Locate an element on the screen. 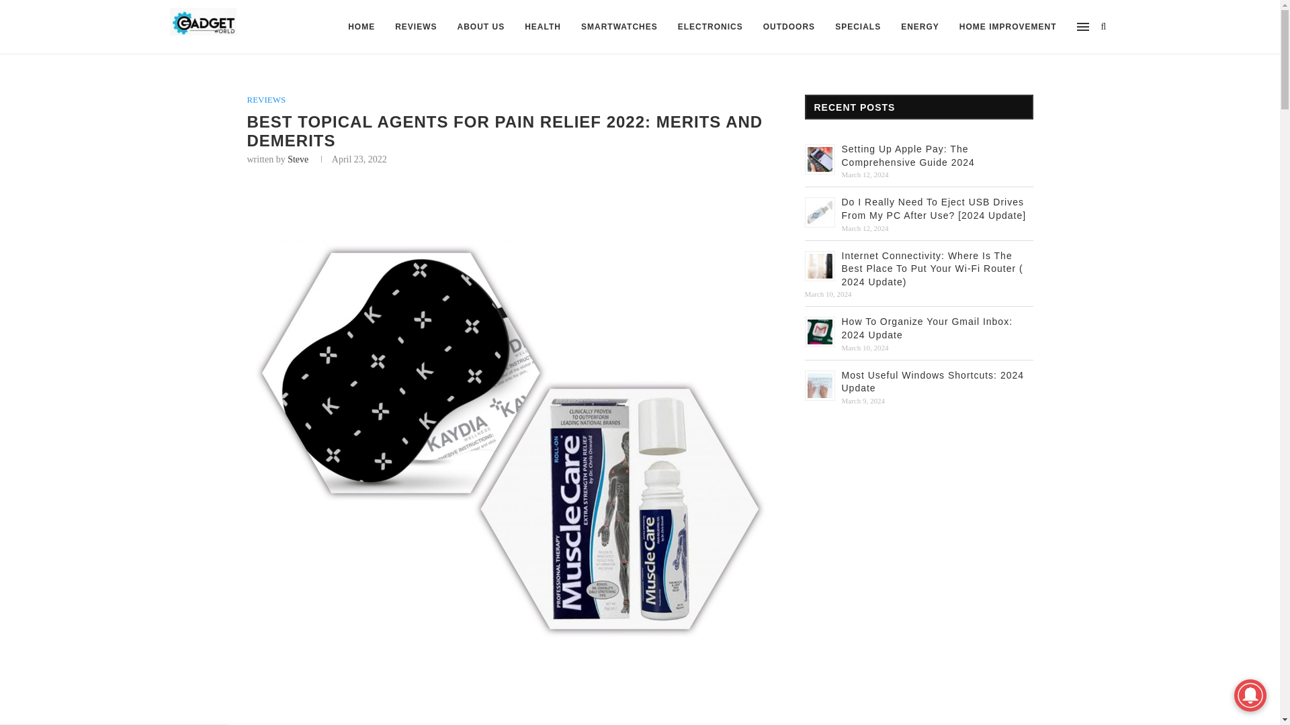 This screenshot has width=1290, height=725. ELECTRONICS is located at coordinates (711, 27).